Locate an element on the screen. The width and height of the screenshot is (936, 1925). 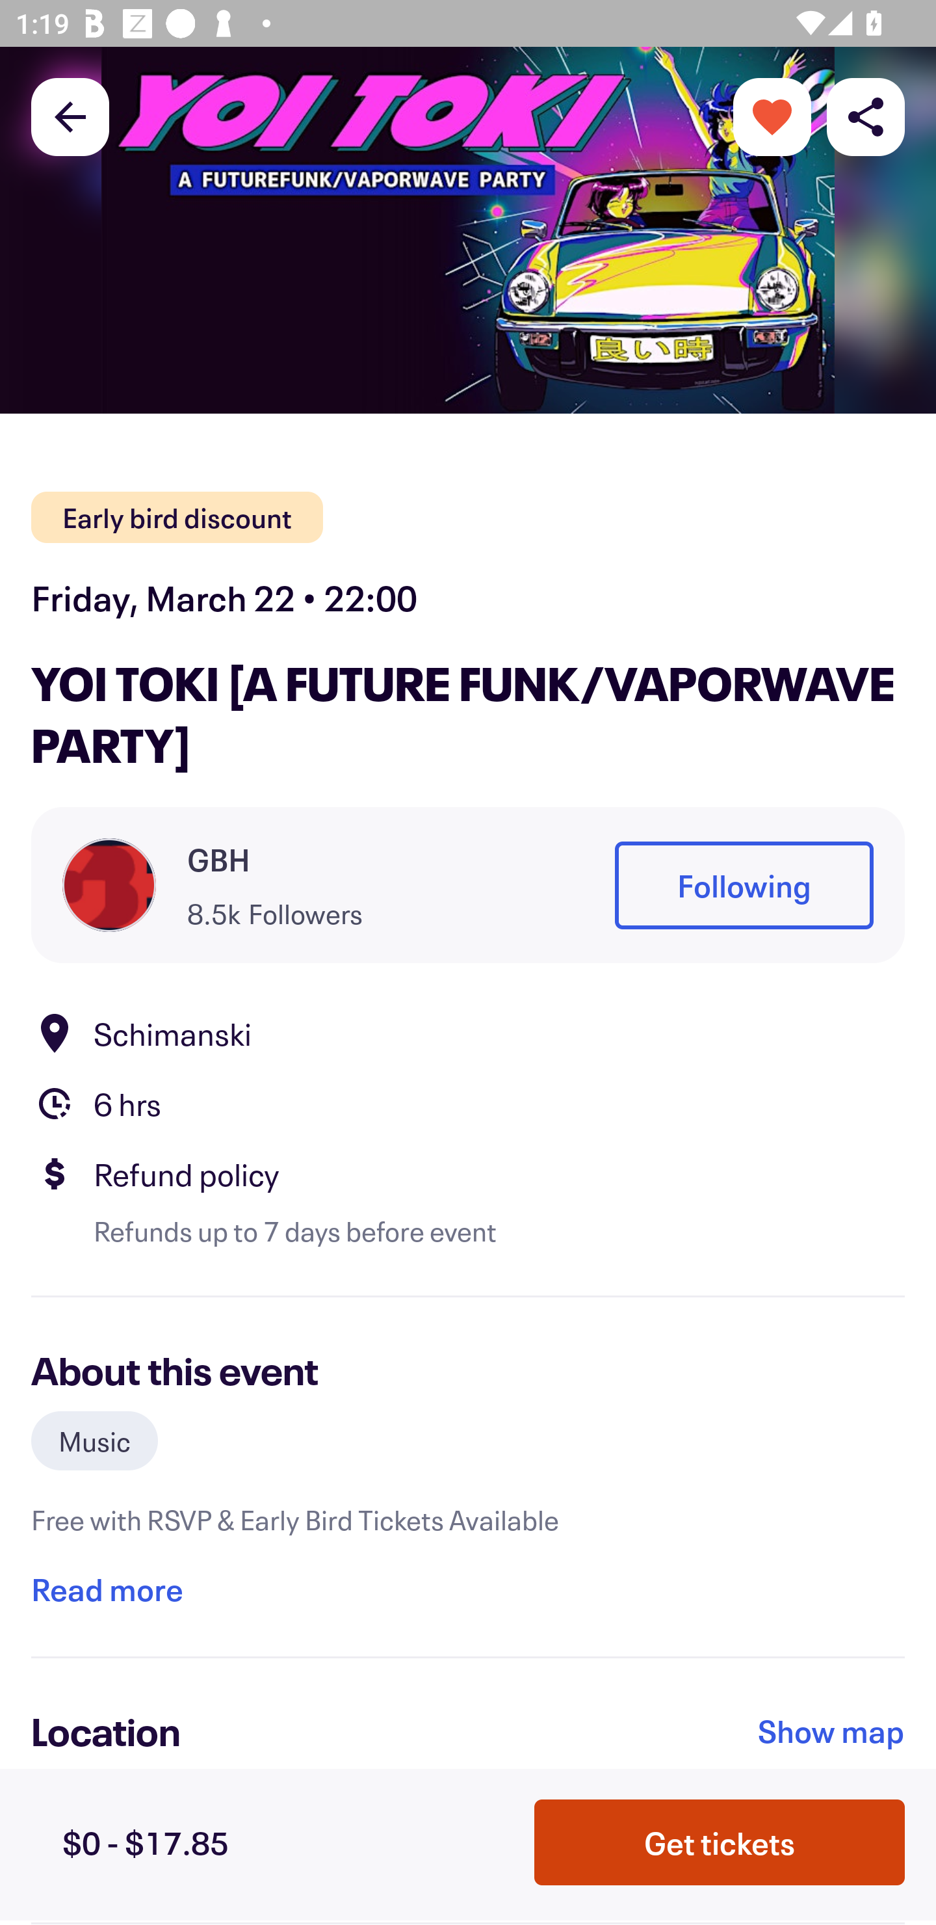
Following is located at coordinates (744, 885).